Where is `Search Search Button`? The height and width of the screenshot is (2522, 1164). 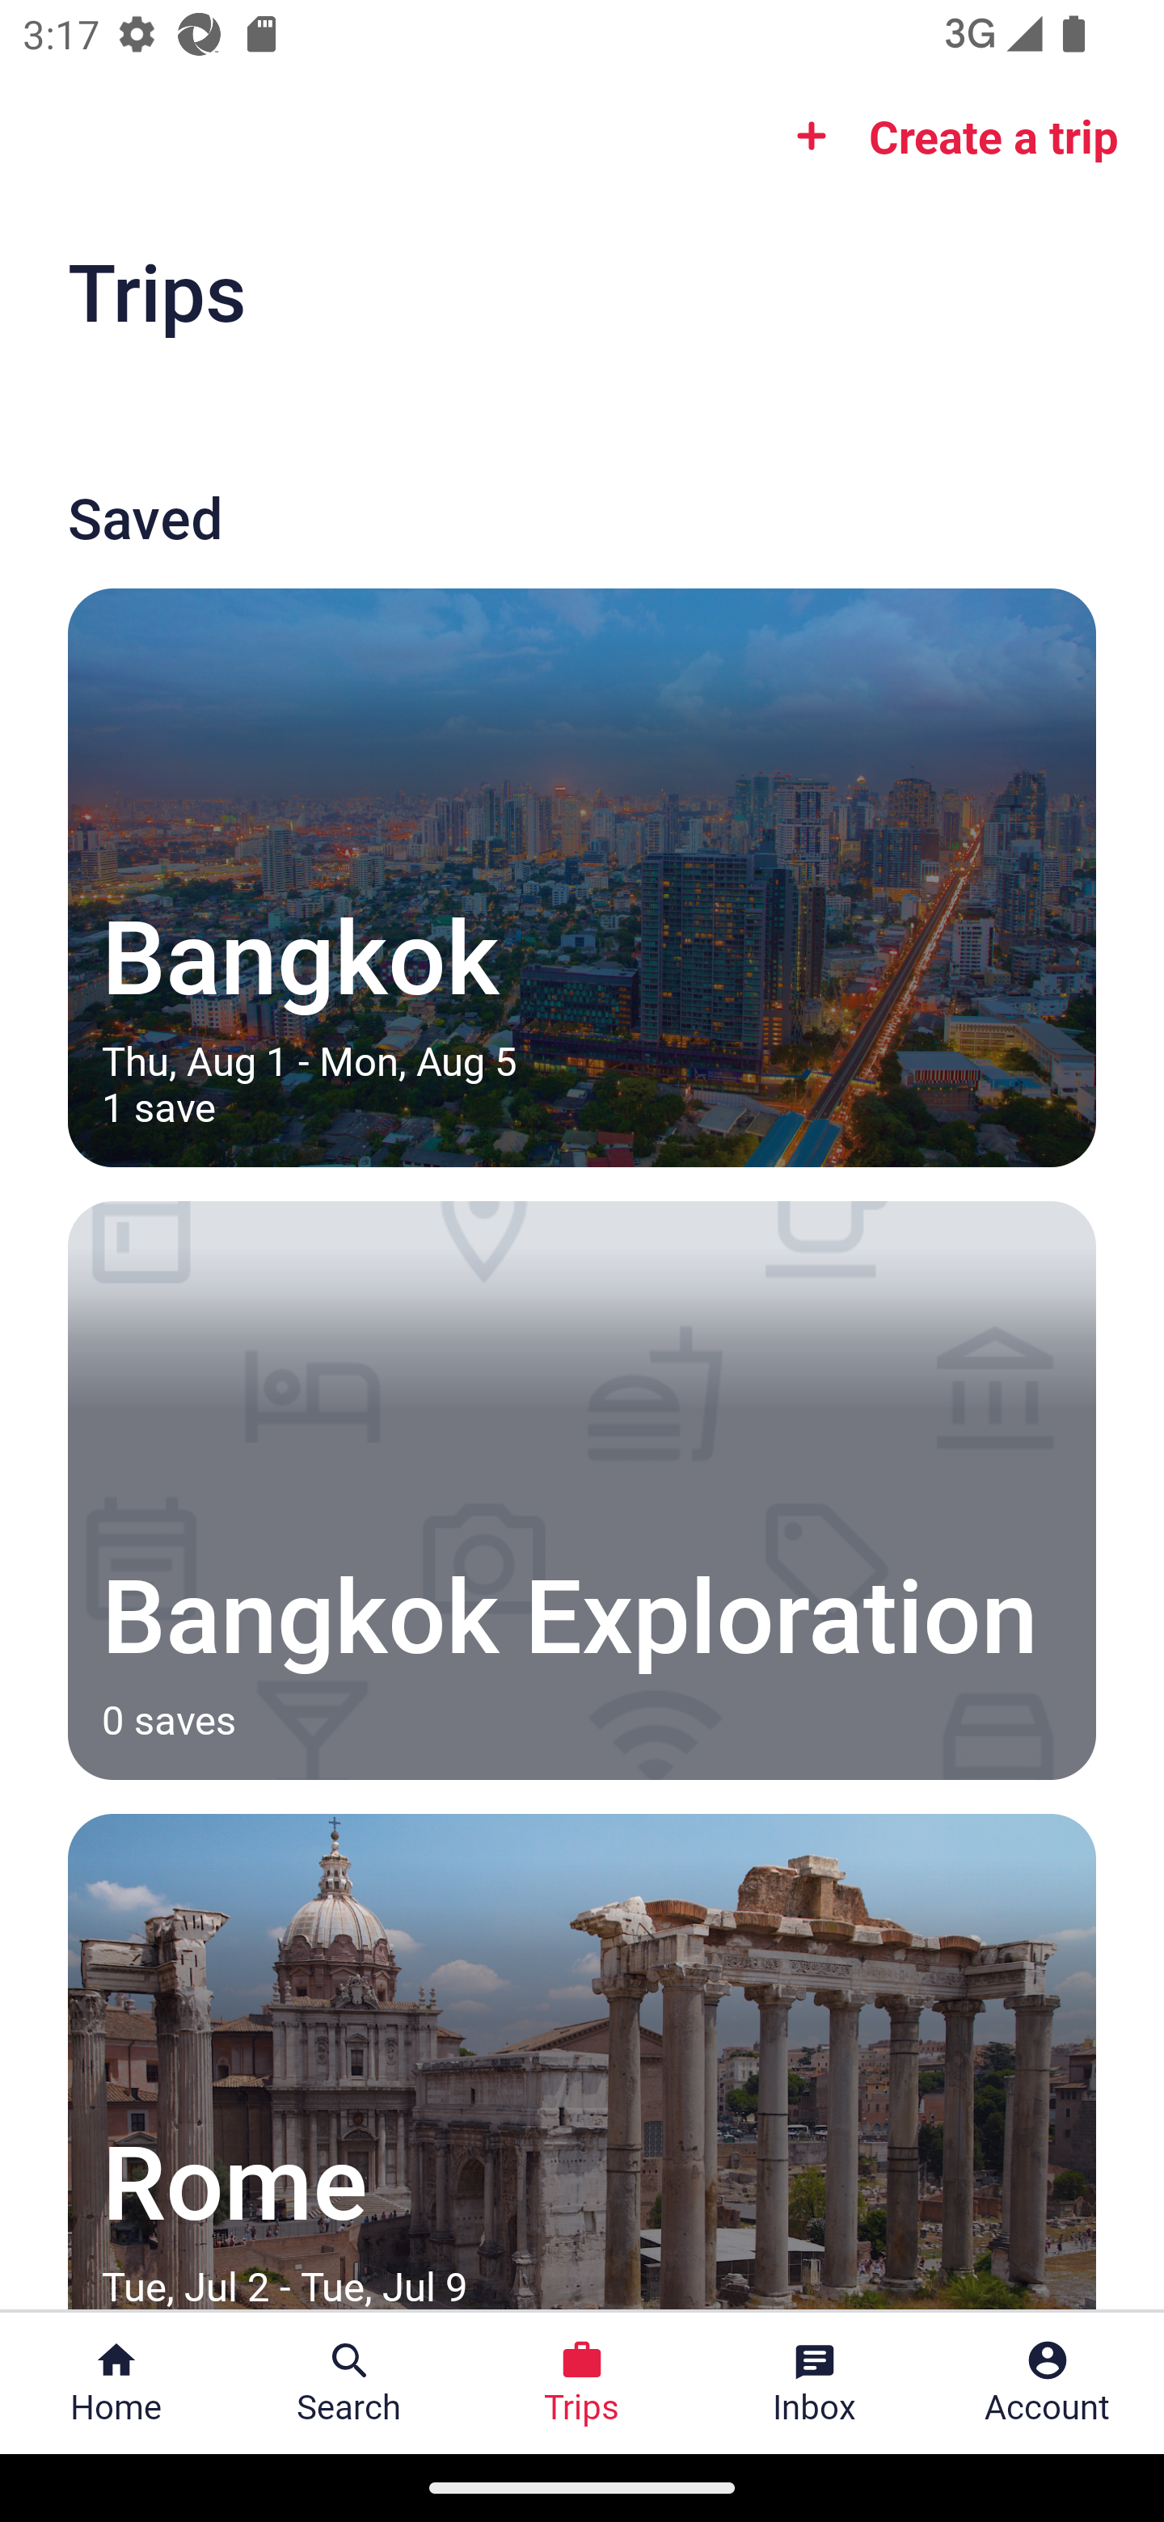
Search Search Button is located at coordinates (349, 2383).